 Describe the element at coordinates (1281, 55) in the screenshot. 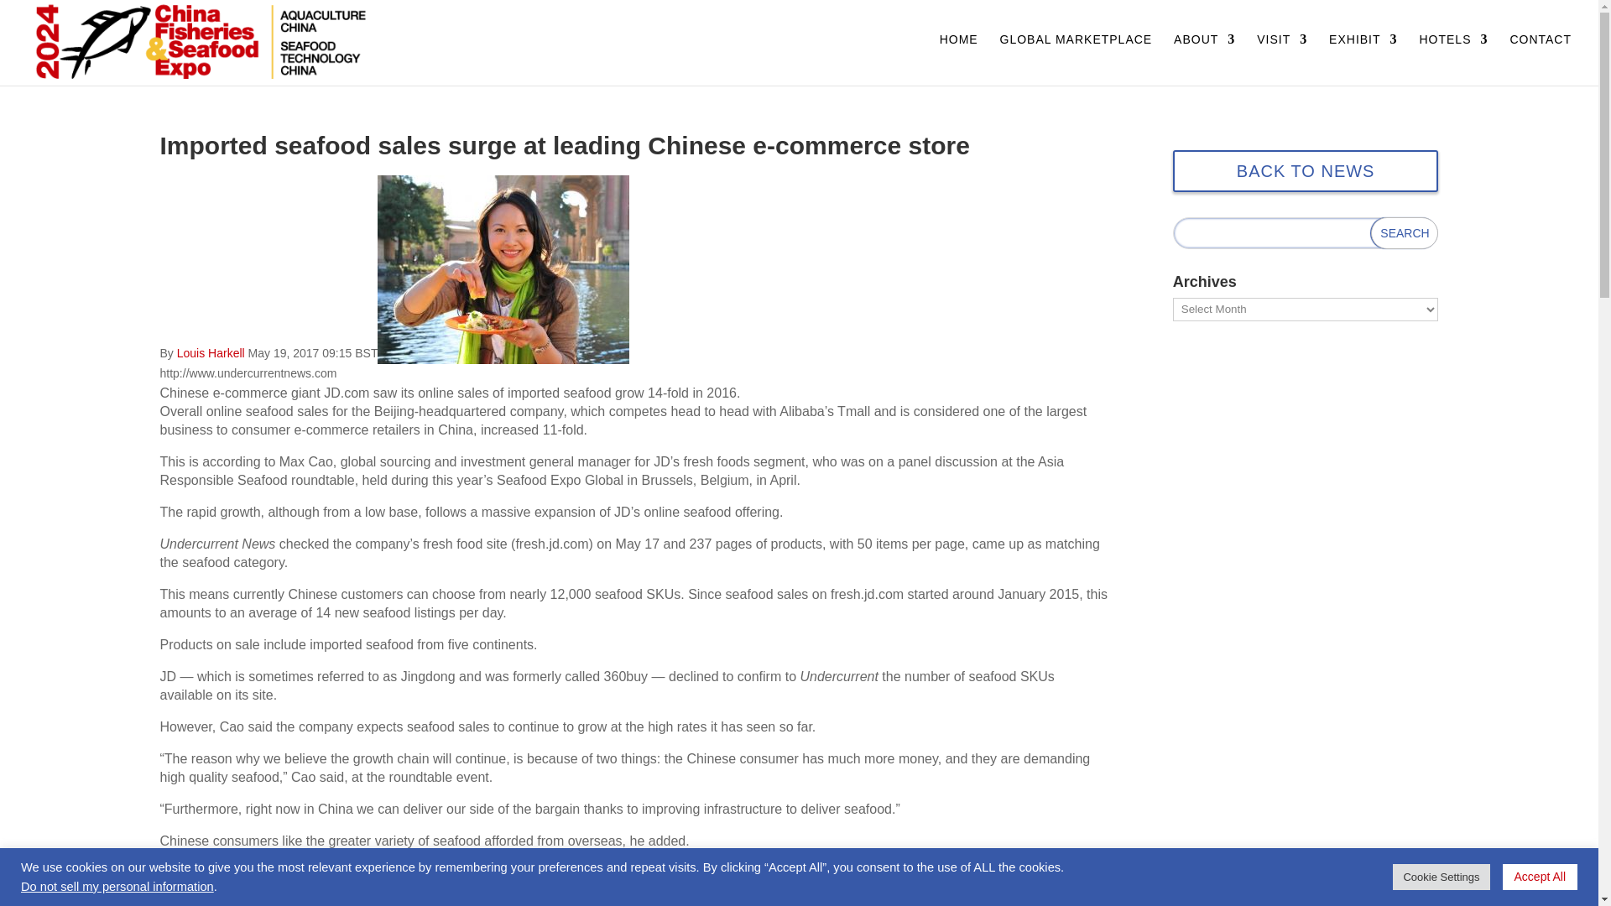

I see `VISIT` at that location.